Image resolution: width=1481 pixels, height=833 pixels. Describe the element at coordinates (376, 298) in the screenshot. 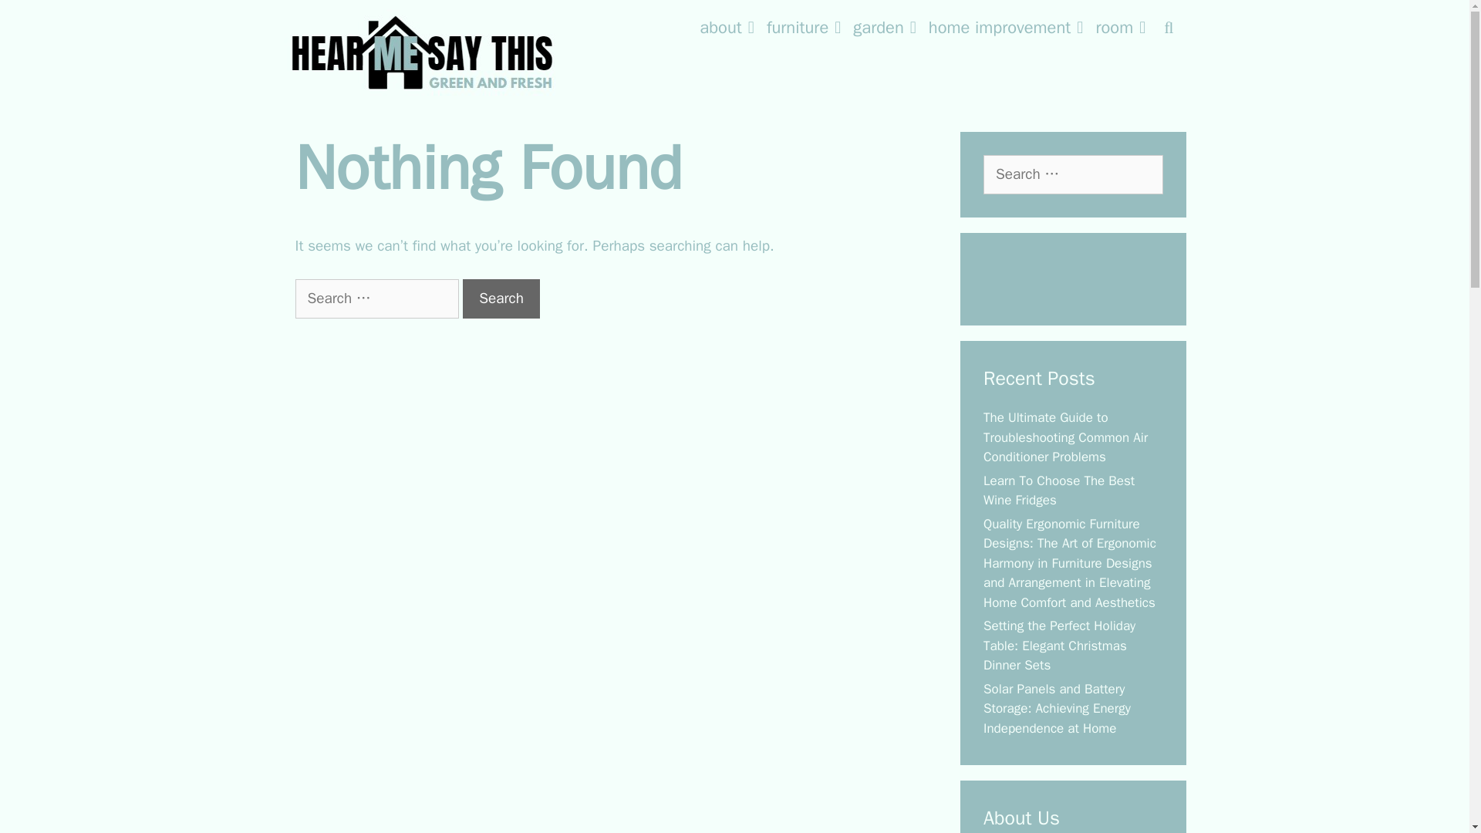

I see `Search for:` at that location.